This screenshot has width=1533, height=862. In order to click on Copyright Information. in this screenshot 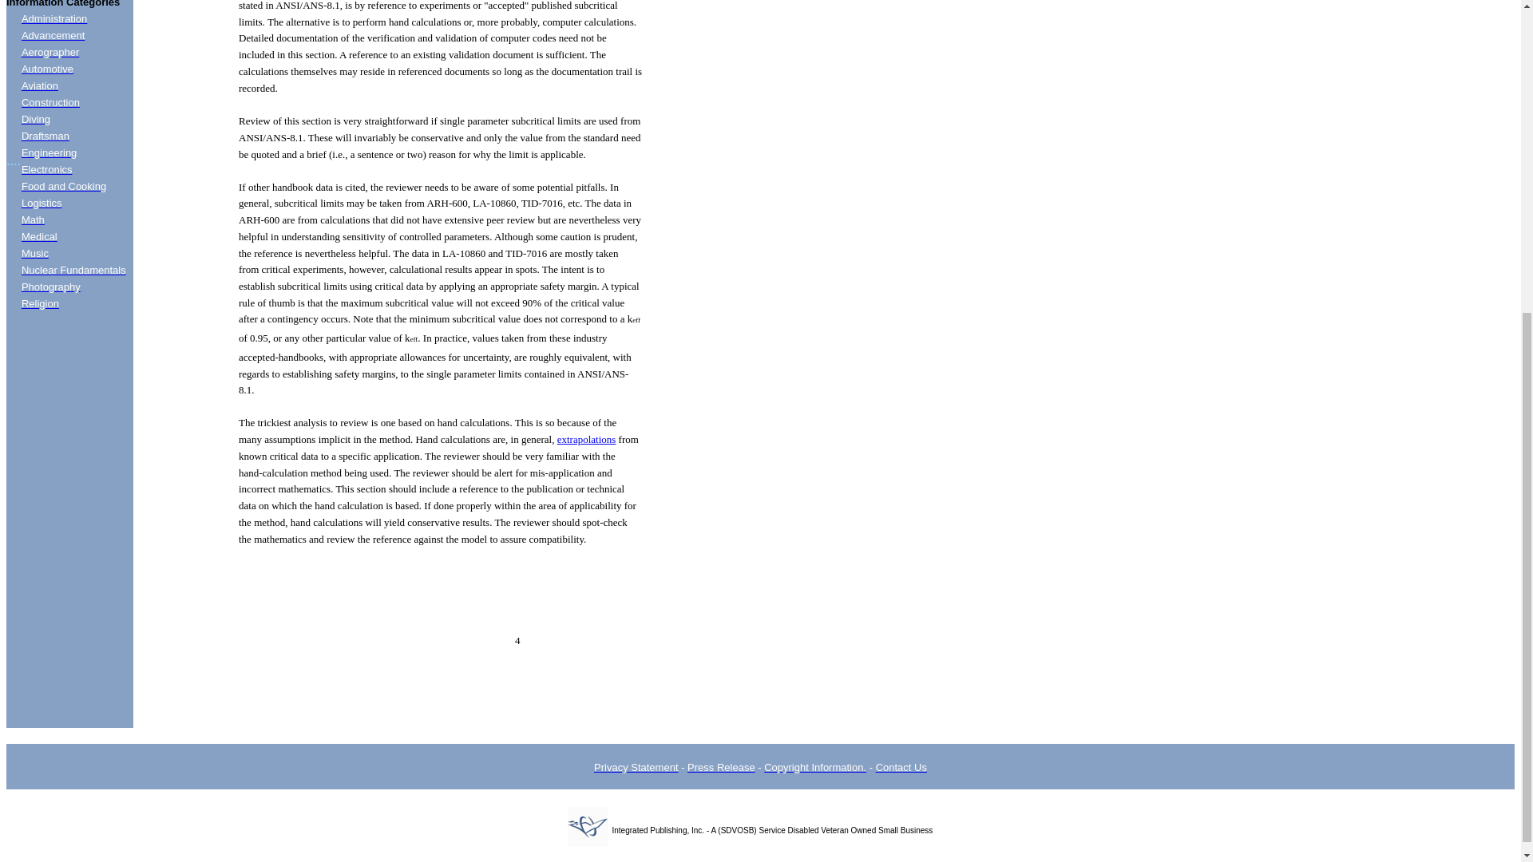, I will do `click(814, 766)`.